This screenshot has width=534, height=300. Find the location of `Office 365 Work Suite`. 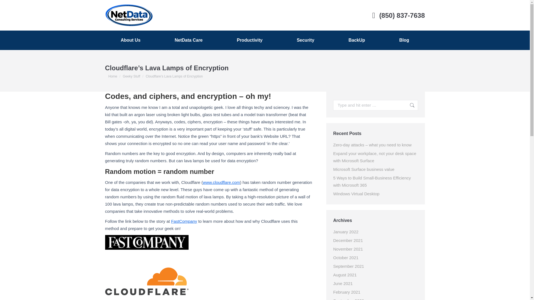

Office 365 Work Suite is located at coordinates (249, 40).